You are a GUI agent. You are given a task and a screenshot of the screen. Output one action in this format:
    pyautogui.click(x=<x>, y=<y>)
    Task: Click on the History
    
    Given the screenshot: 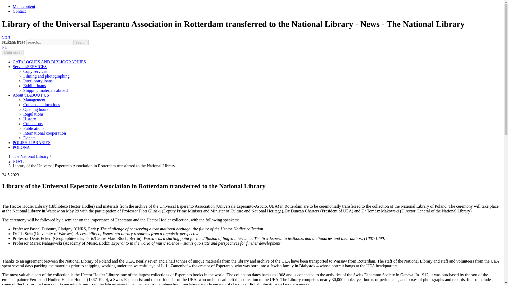 What is the action you would take?
    pyautogui.click(x=30, y=119)
    